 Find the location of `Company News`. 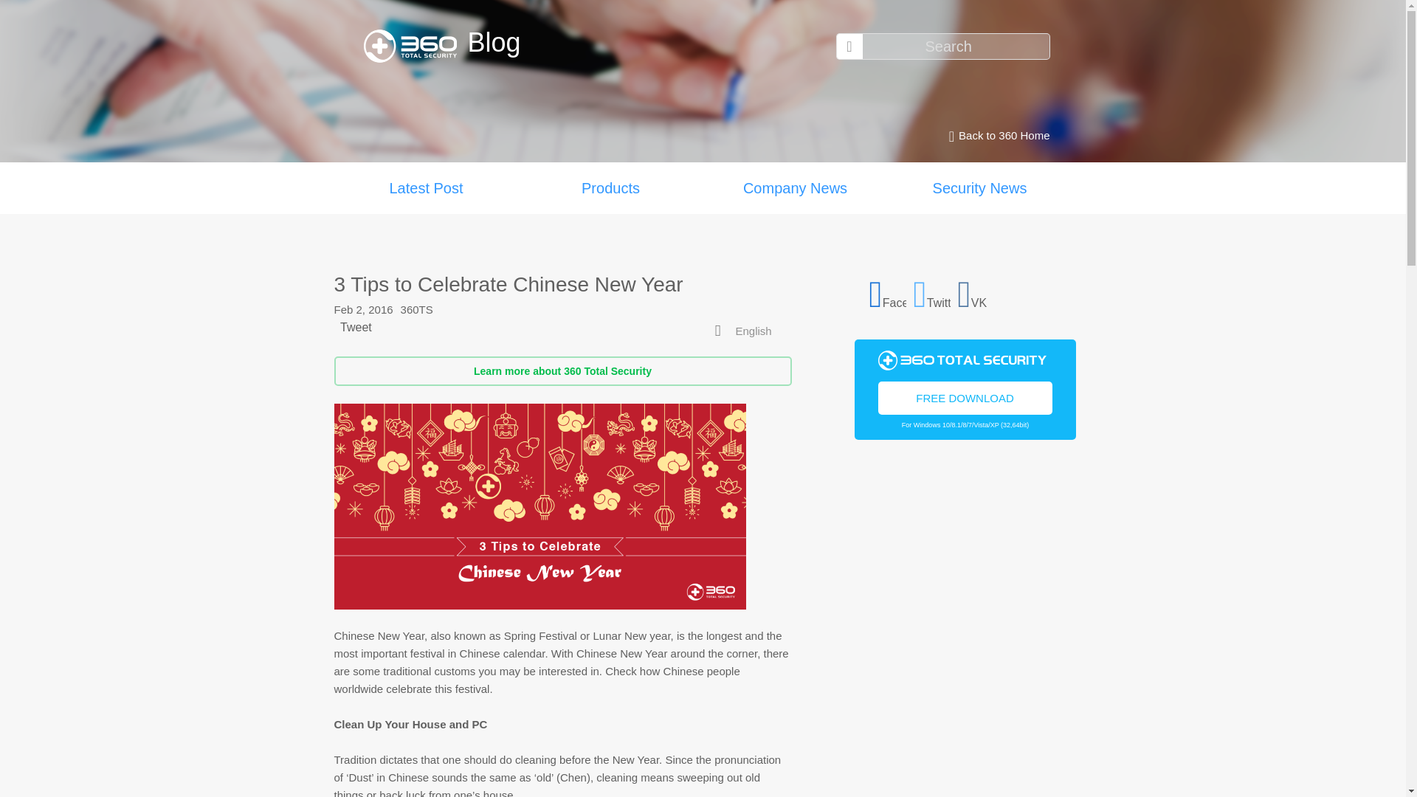

Company News is located at coordinates (794, 188).